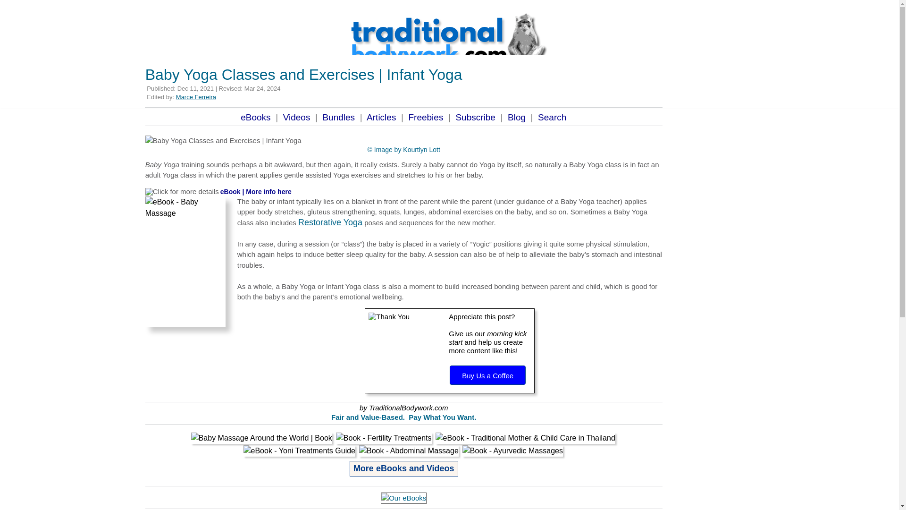  I want to click on   Blog  , so click(516, 117).